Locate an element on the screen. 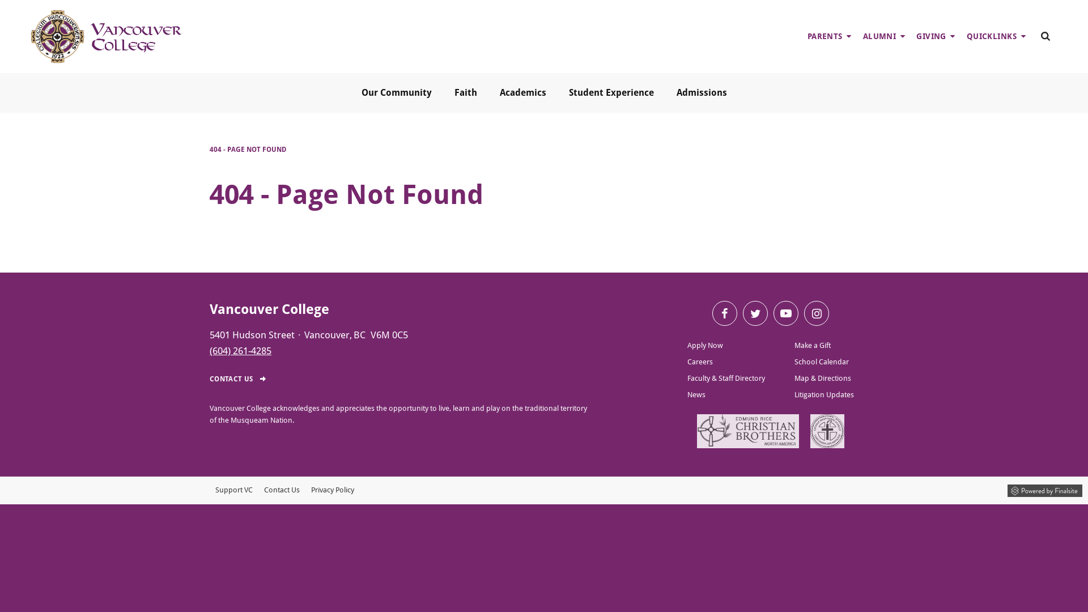  ERCBNA
(opens in new window/tab) is located at coordinates (748, 431).